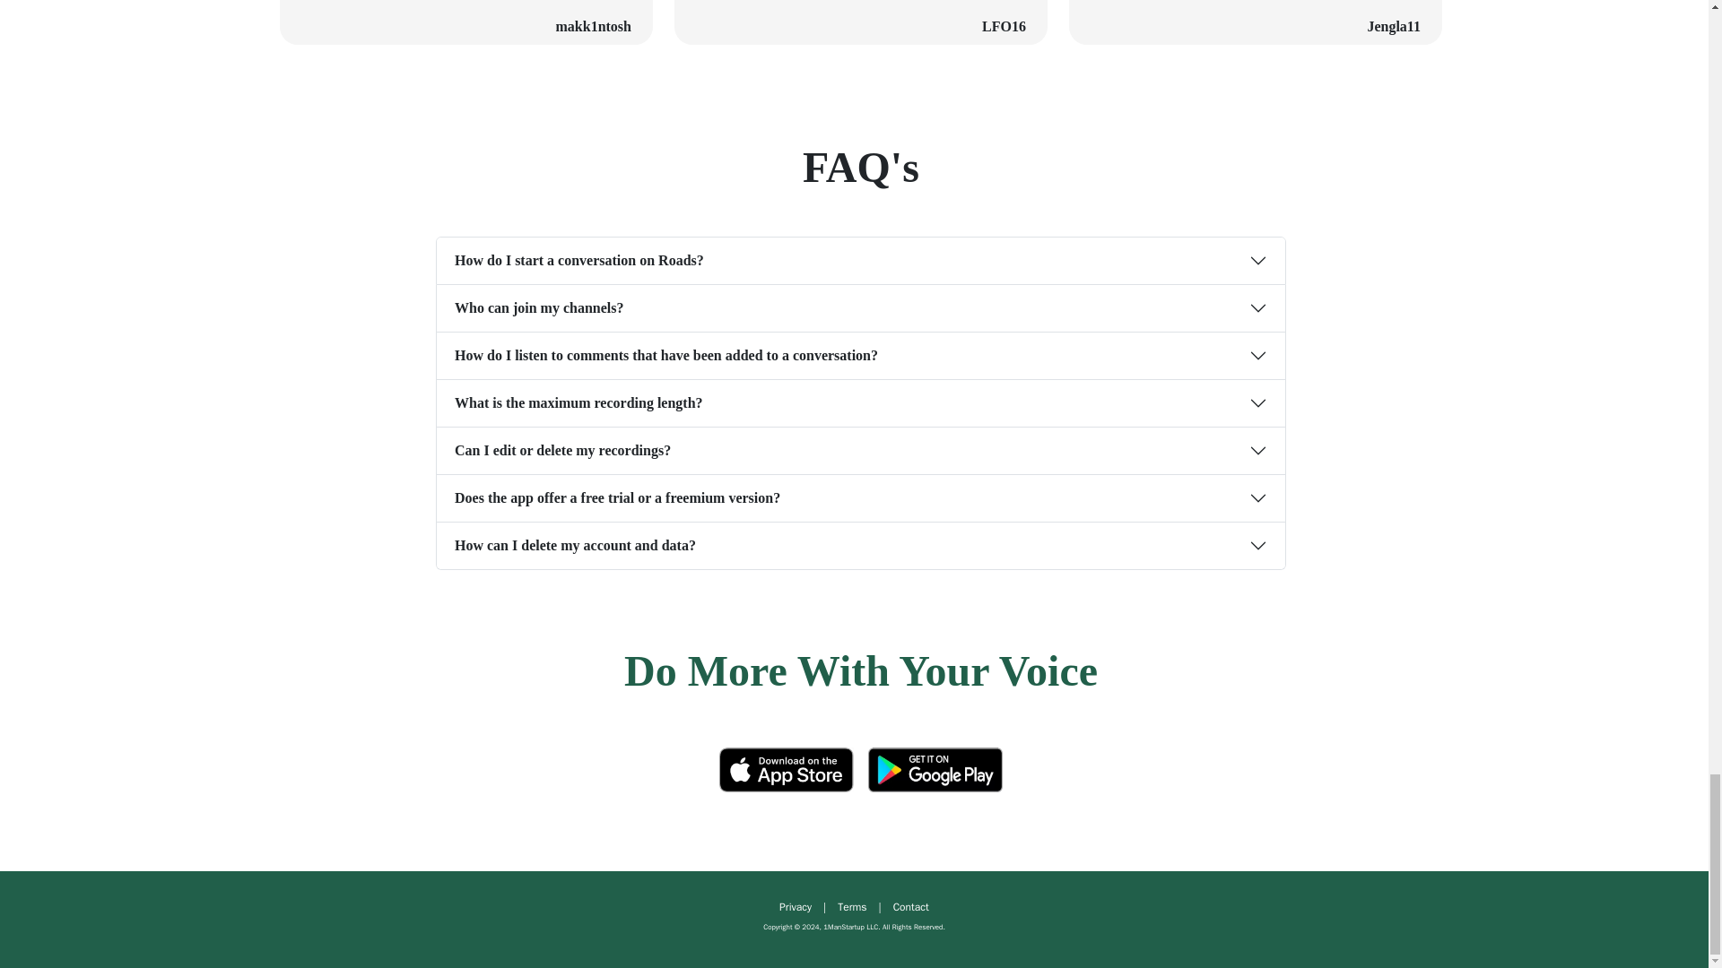 This screenshot has width=1722, height=968. I want to click on Who can join my channels?, so click(861, 308).